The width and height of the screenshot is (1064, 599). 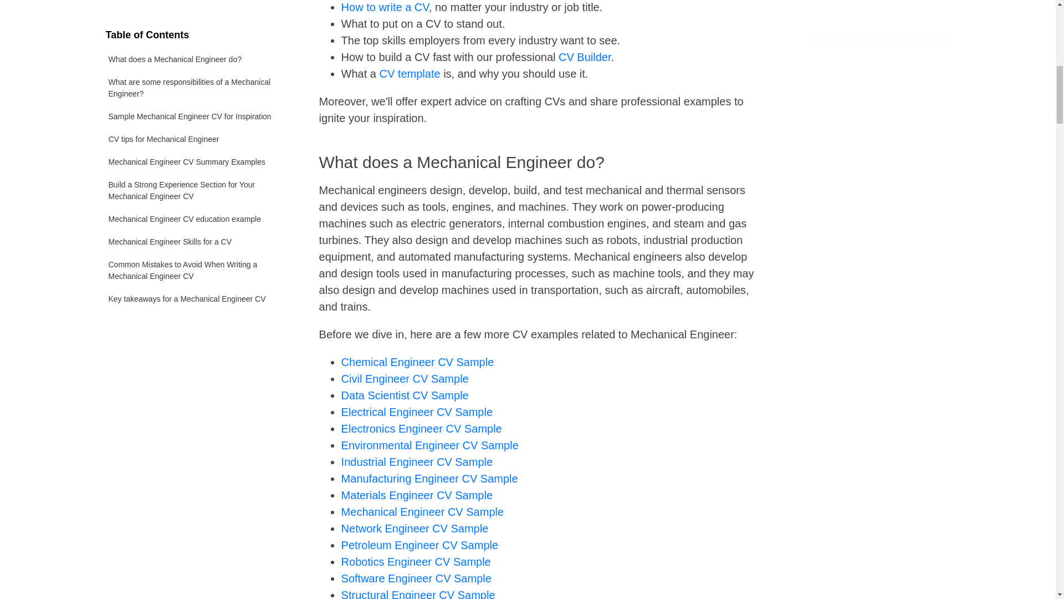 What do you see at coordinates (198, 3) in the screenshot?
I see `Mechanical Engineer CV Summary Examples` at bounding box center [198, 3].